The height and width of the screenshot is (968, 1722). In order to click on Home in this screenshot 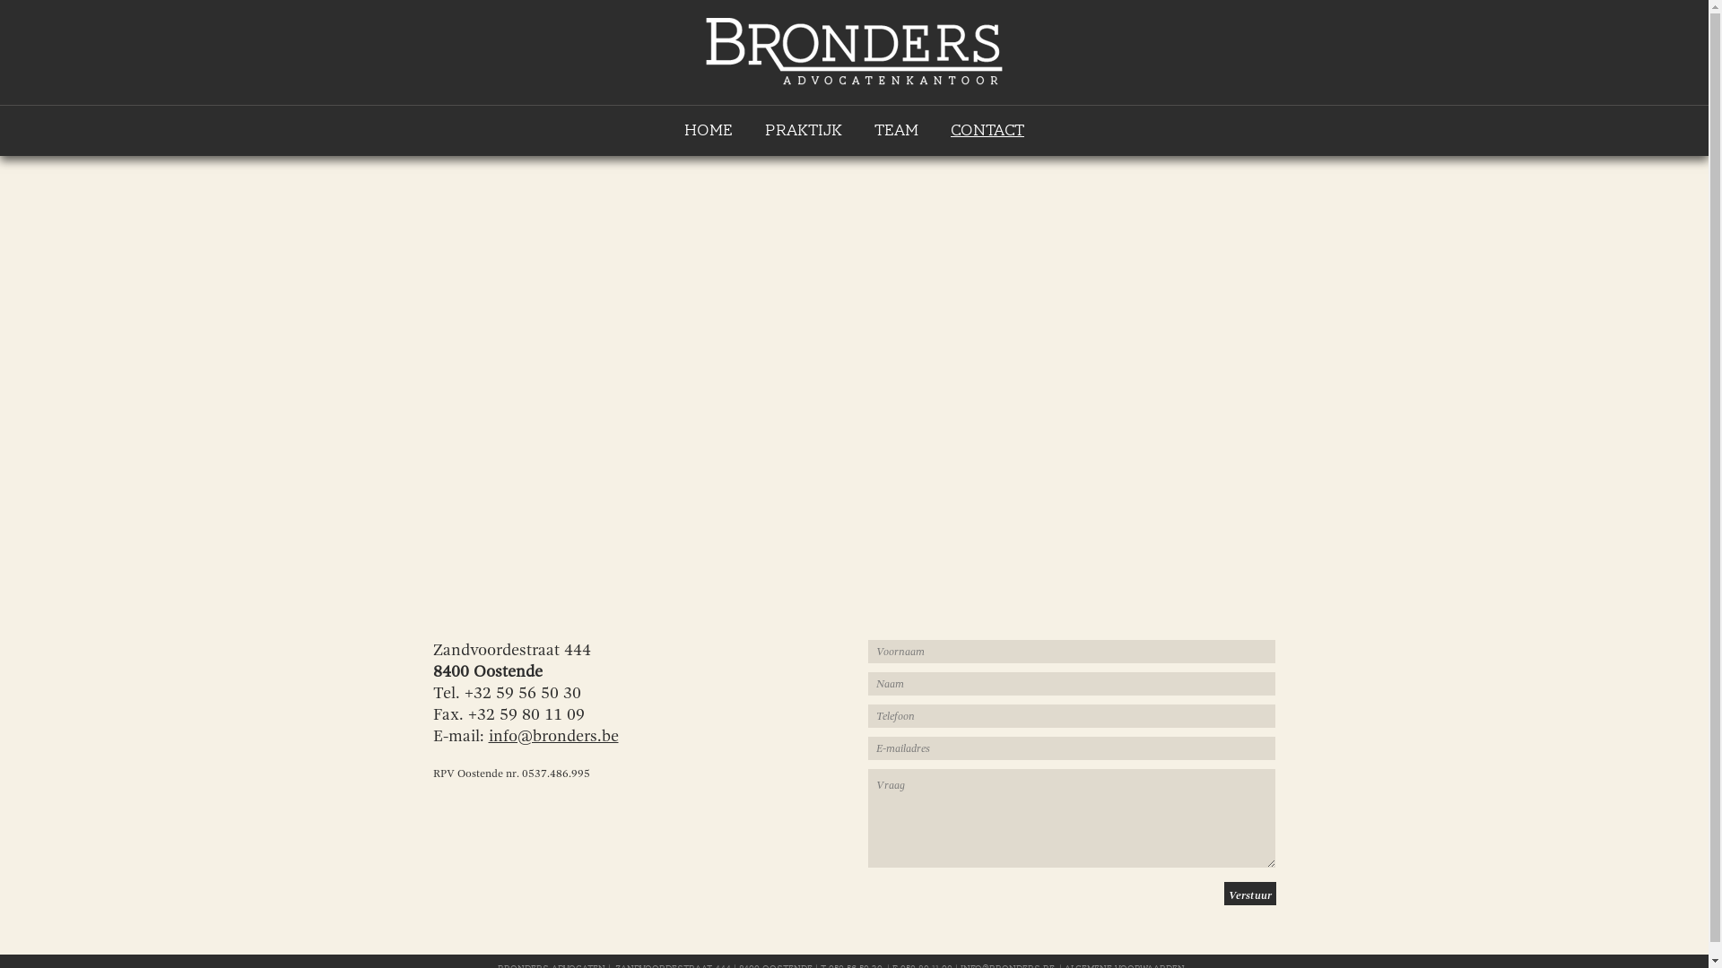, I will do `click(709, 131)`.